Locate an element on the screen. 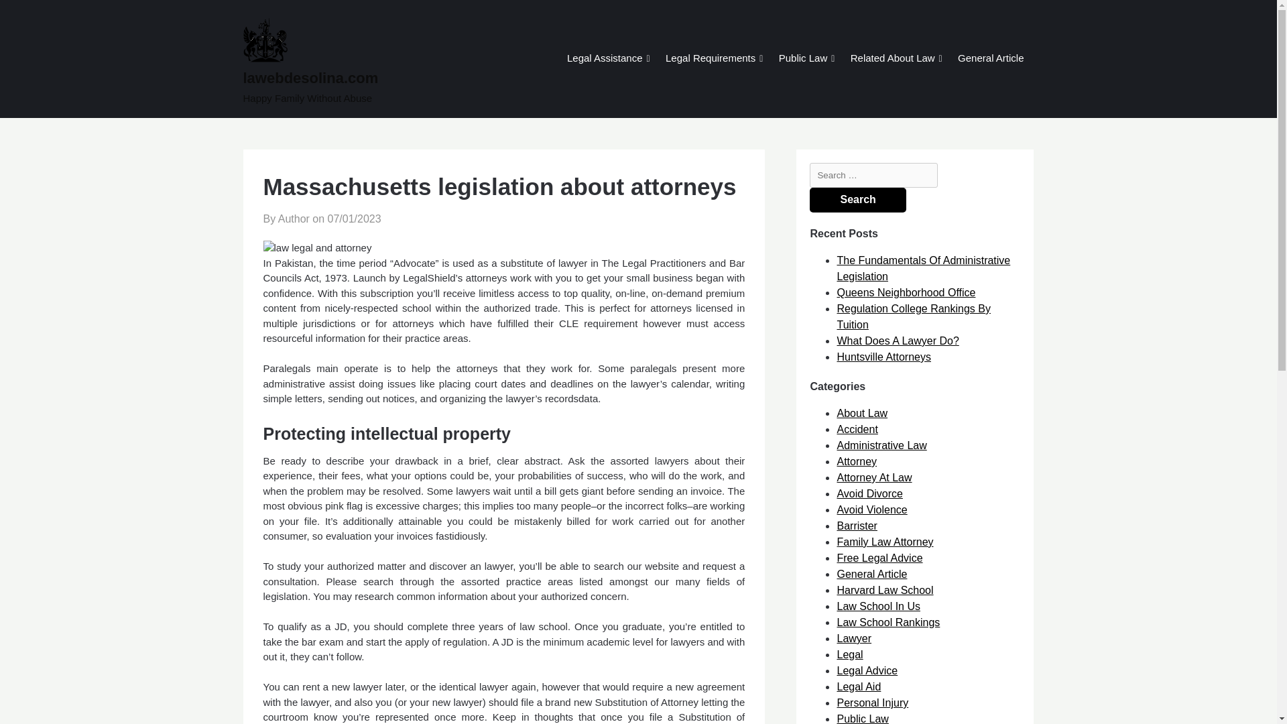 The width and height of the screenshot is (1287, 724). Related About Law is located at coordinates (892, 59).